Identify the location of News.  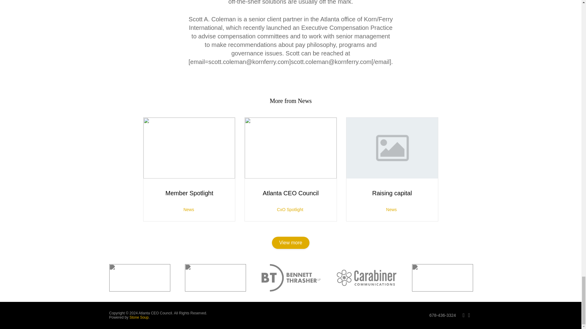
(189, 210).